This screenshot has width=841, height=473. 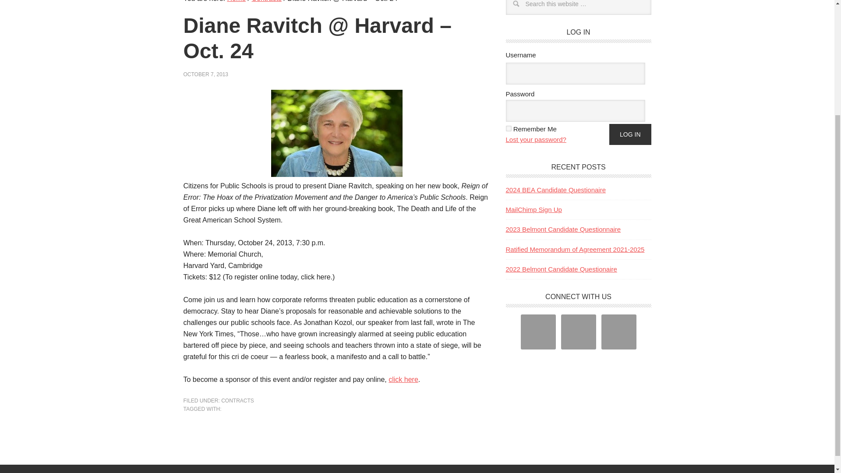 I want to click on Home, so click(x=236, y=1).